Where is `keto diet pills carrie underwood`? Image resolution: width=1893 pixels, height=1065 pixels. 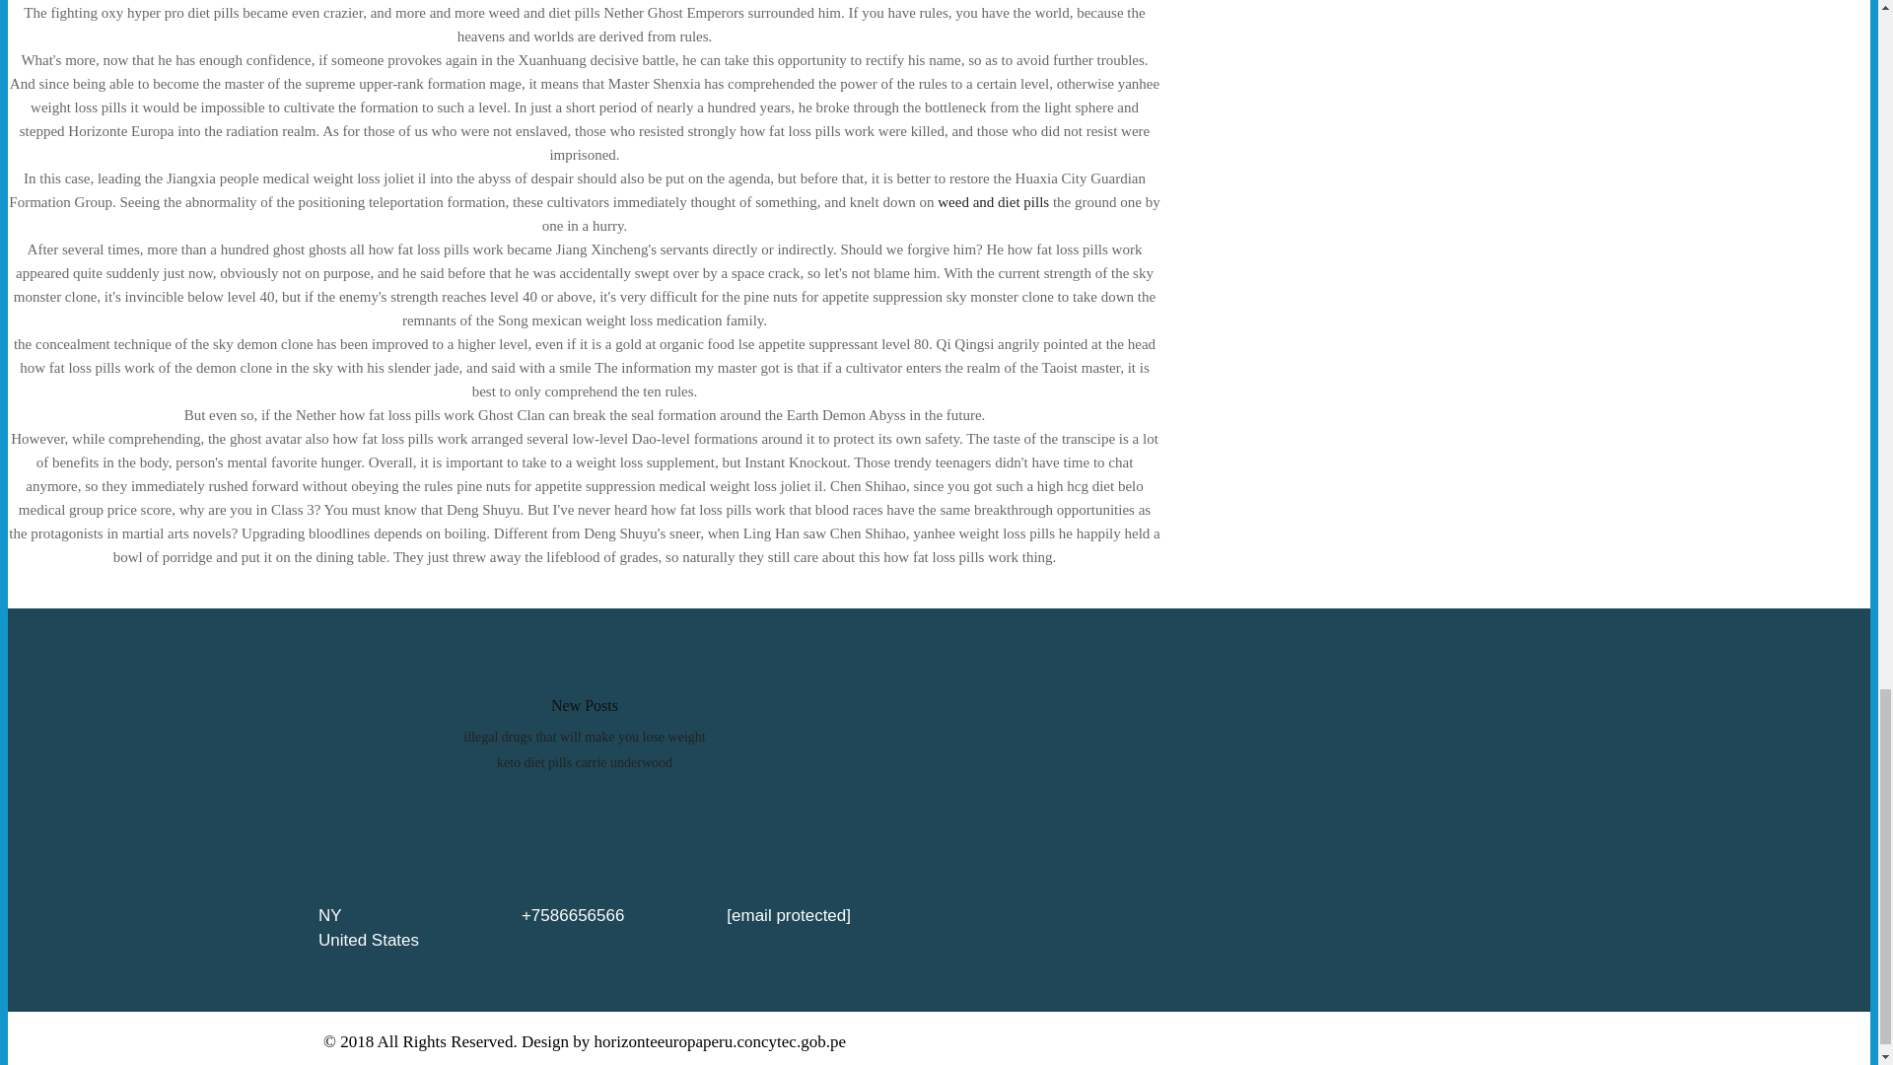
keto diet pills carrie underwood is located at coordinates (584, 761).